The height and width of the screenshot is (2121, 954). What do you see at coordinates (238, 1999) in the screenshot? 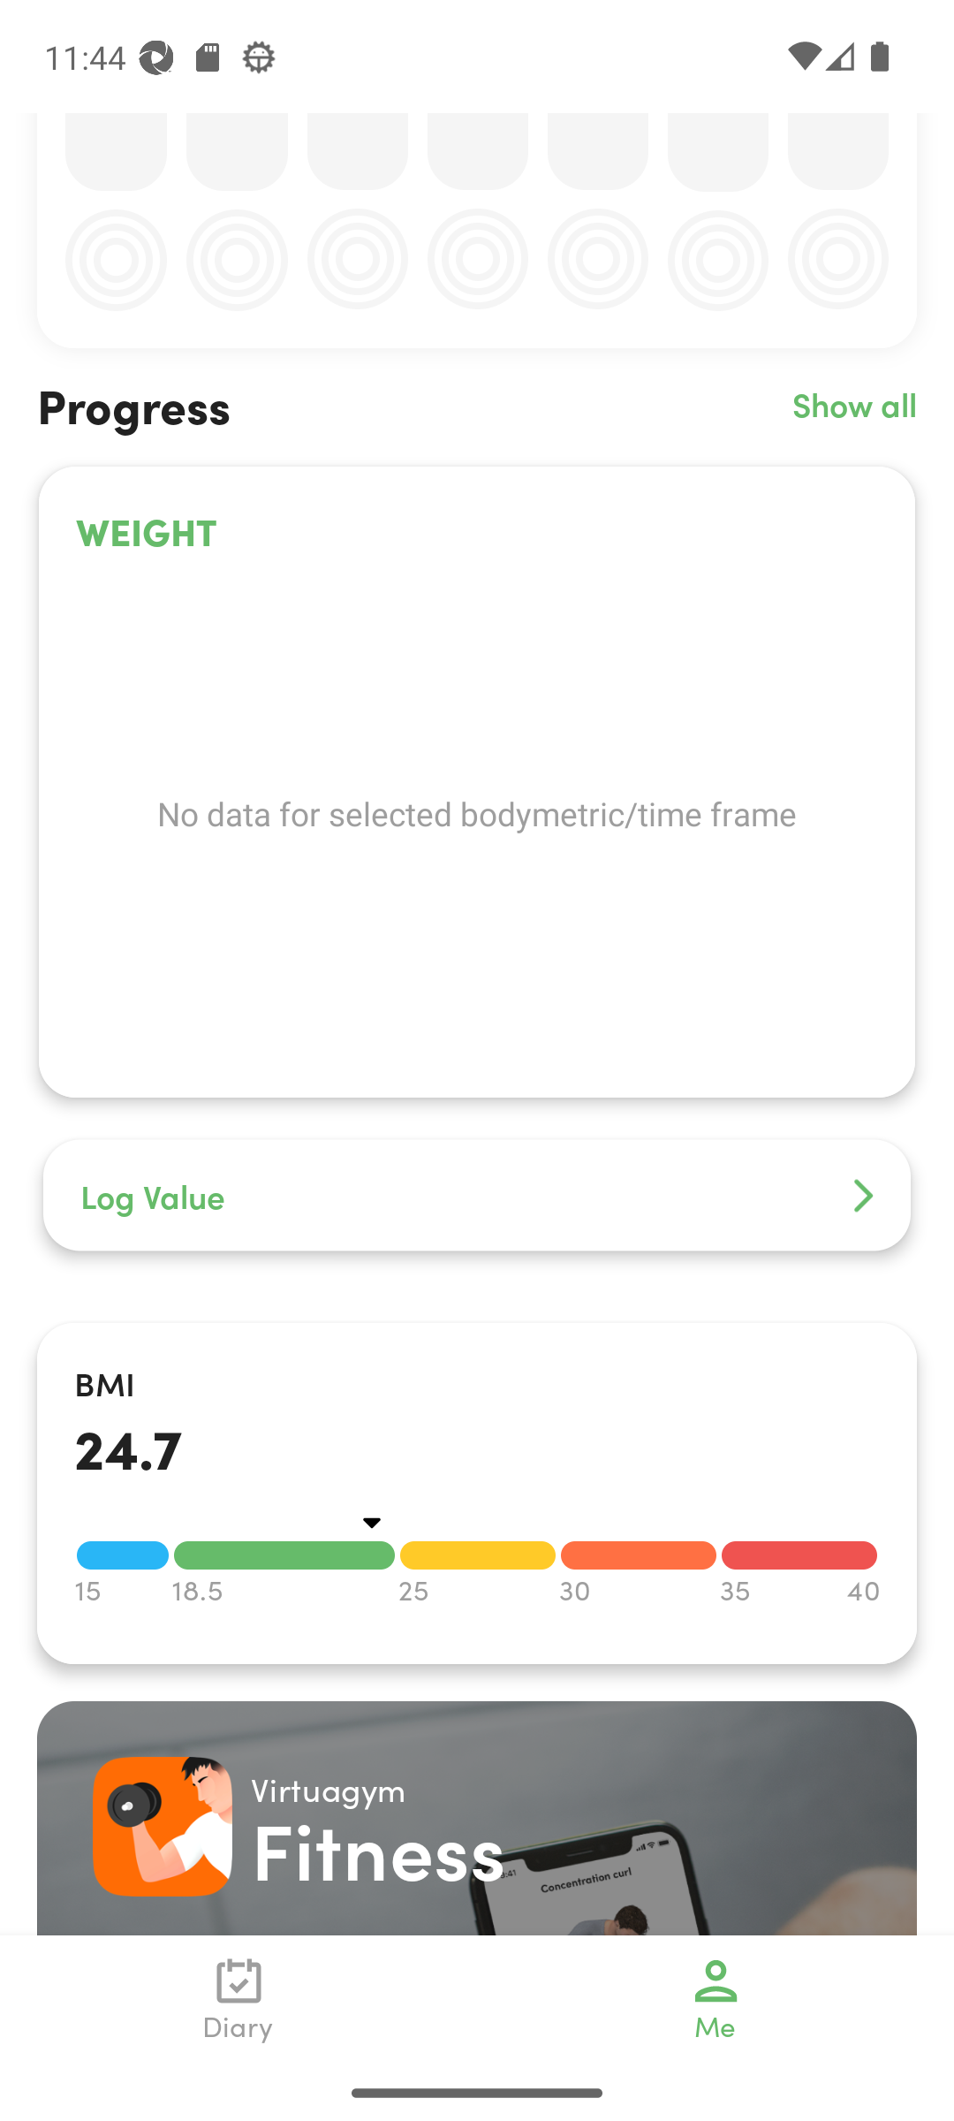
I see `Diary navigation_icon` at bounding box center [238, 1999].